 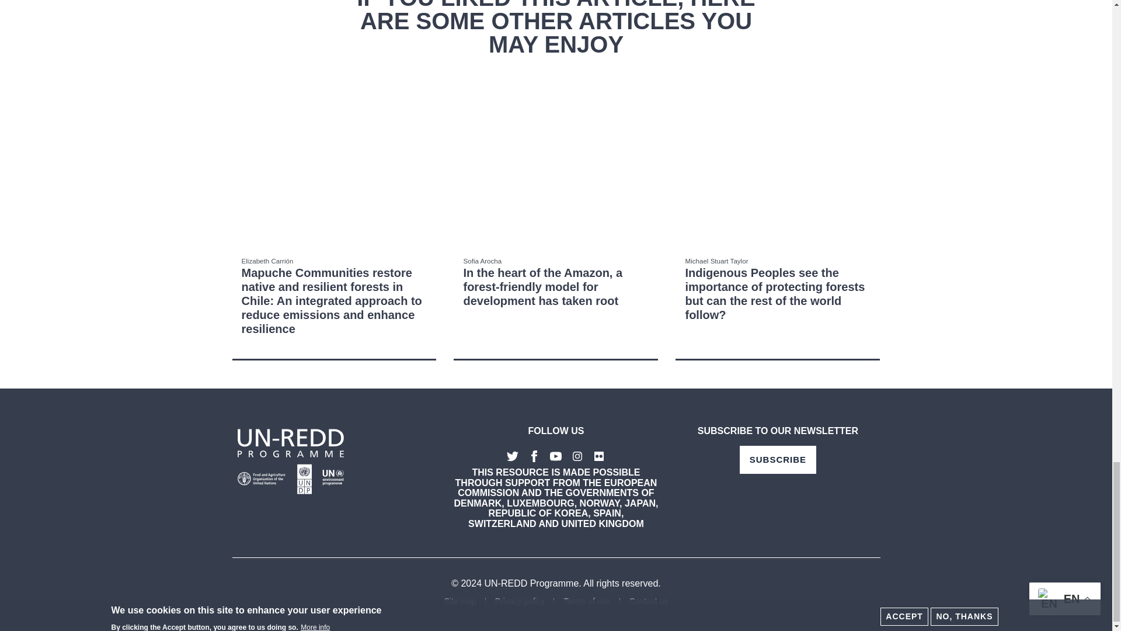 What do you see at coordinates (556, 456) in the screenshot?
I see `YouTube` at bounding box center [556, 456].